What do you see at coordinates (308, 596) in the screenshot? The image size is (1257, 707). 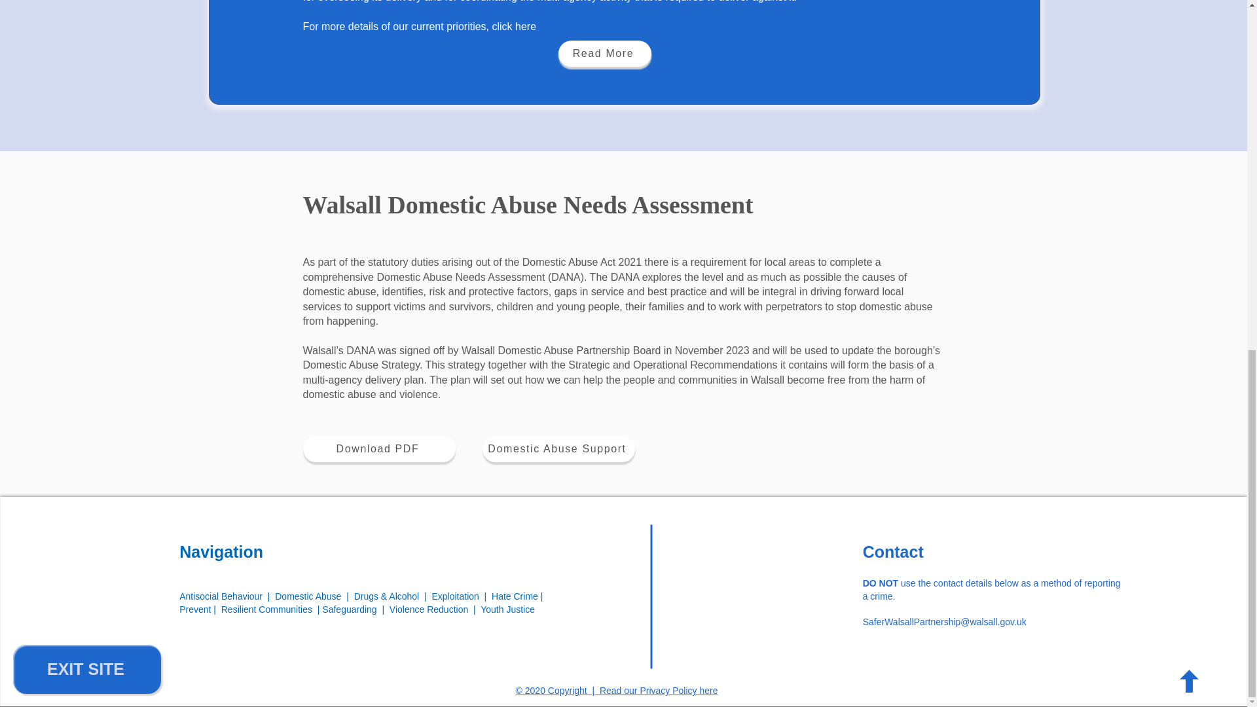 I see `Domestic Abuse` at bounding box center [308, 596].